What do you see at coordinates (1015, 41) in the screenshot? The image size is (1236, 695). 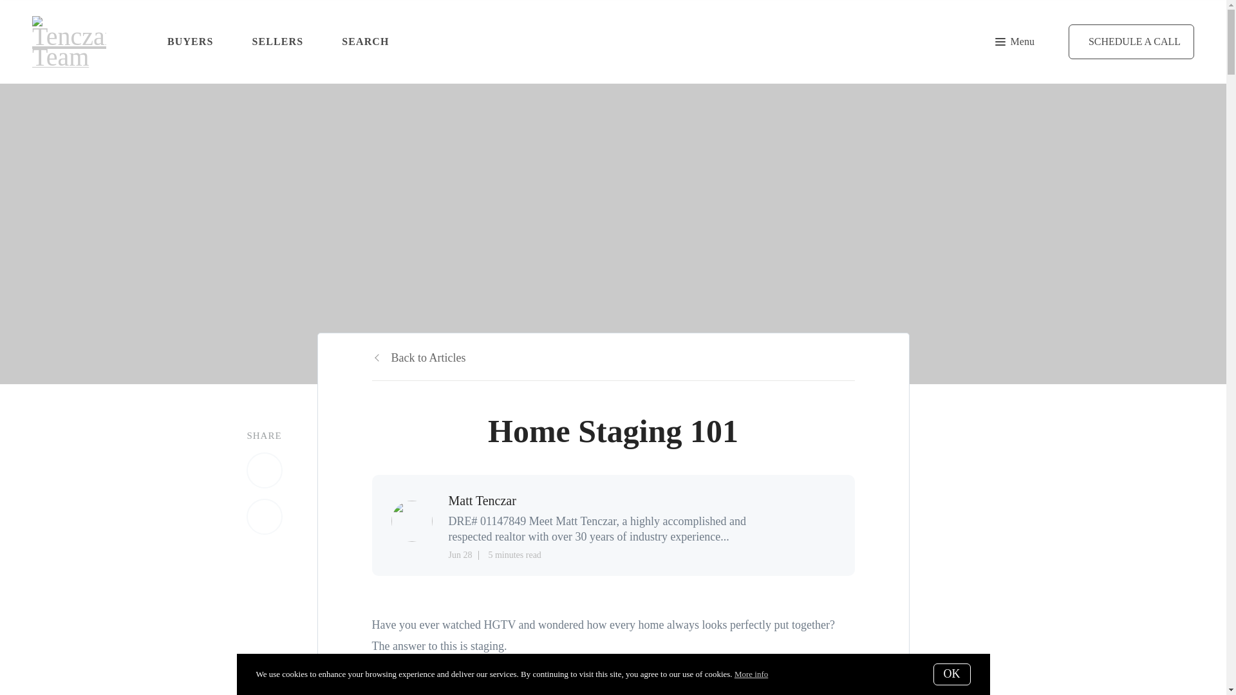 I see `Menu` at bounding box center [1015, 41].